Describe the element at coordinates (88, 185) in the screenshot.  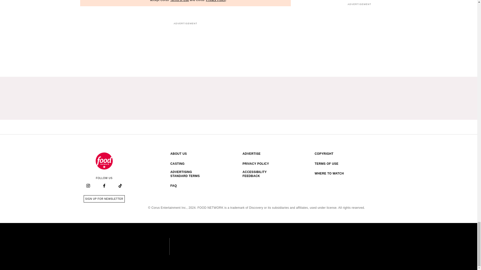
I see `Instagram` at that location.